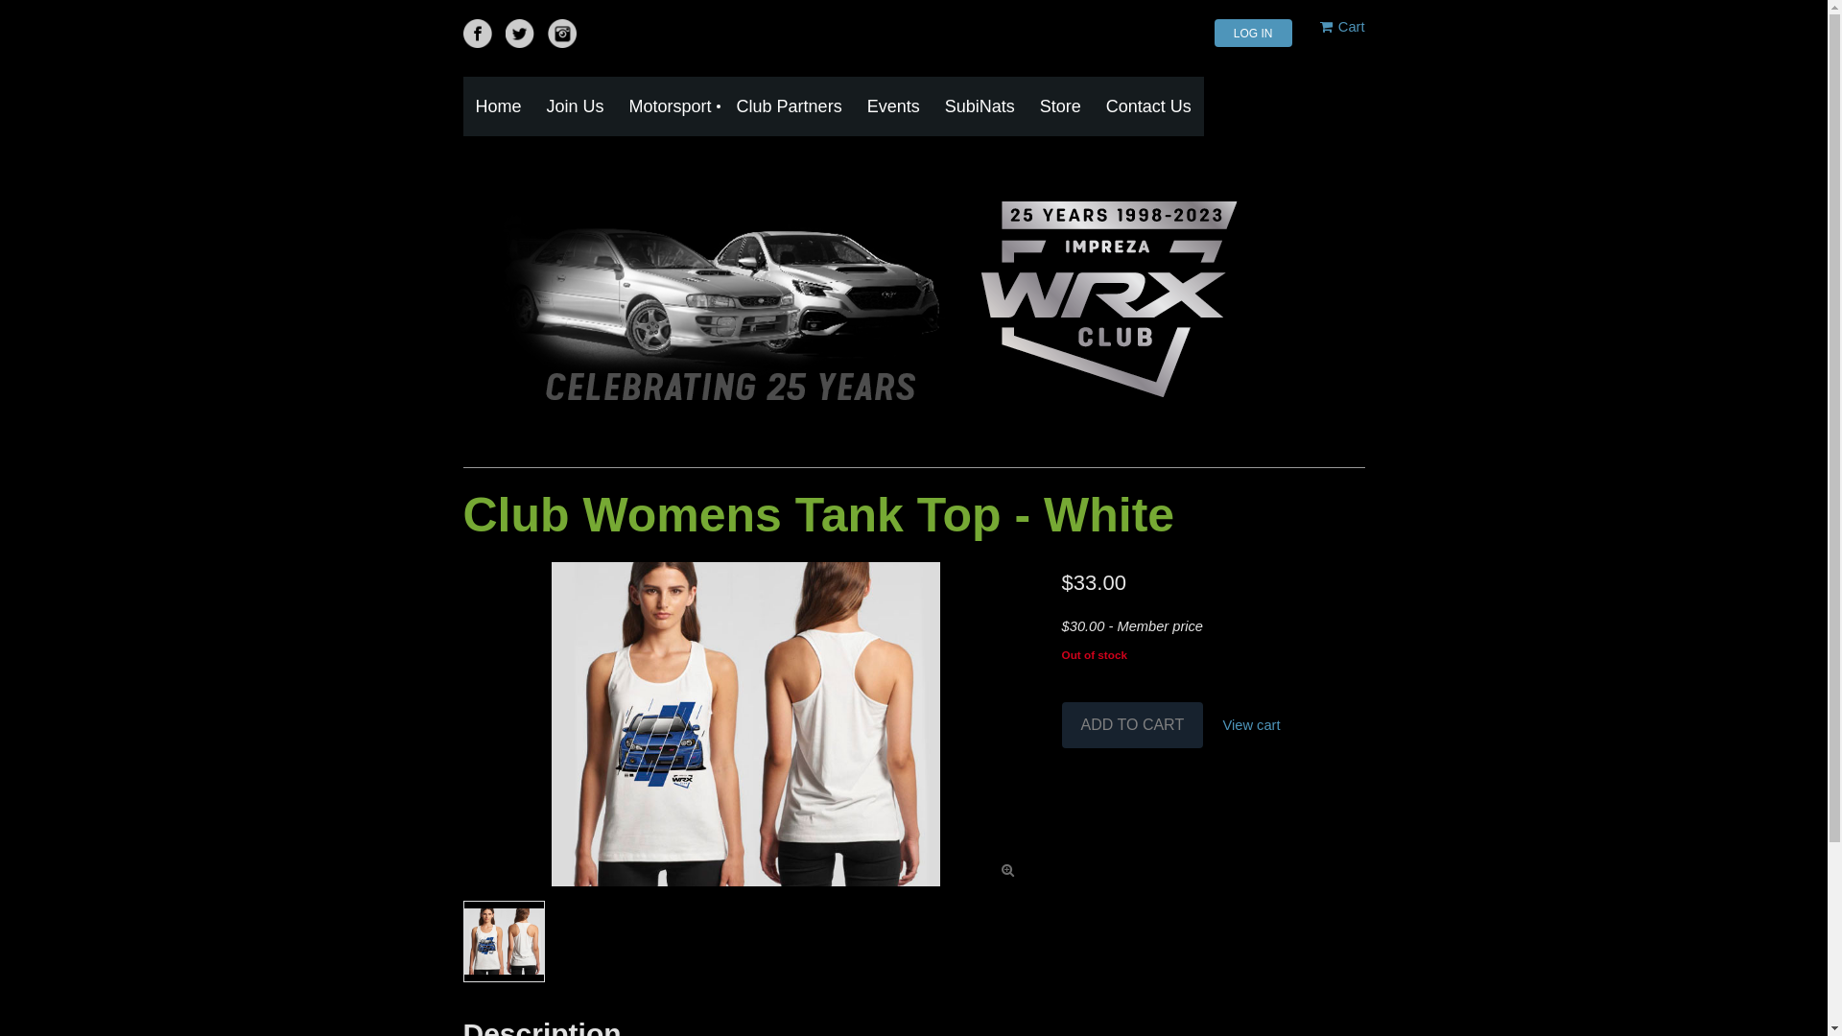 The height and width of the screenshot is (1036, 1842). What do you see at coordinates (790, 106) in the screenshot?
I see `Club Partners` at bounding box center [790, 106].